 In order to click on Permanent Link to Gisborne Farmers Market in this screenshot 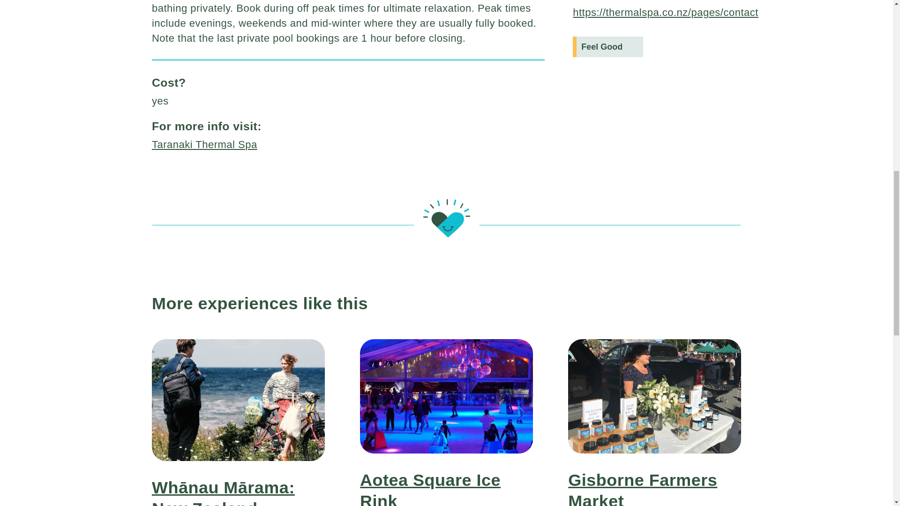, I will do `click(642, 488)`.